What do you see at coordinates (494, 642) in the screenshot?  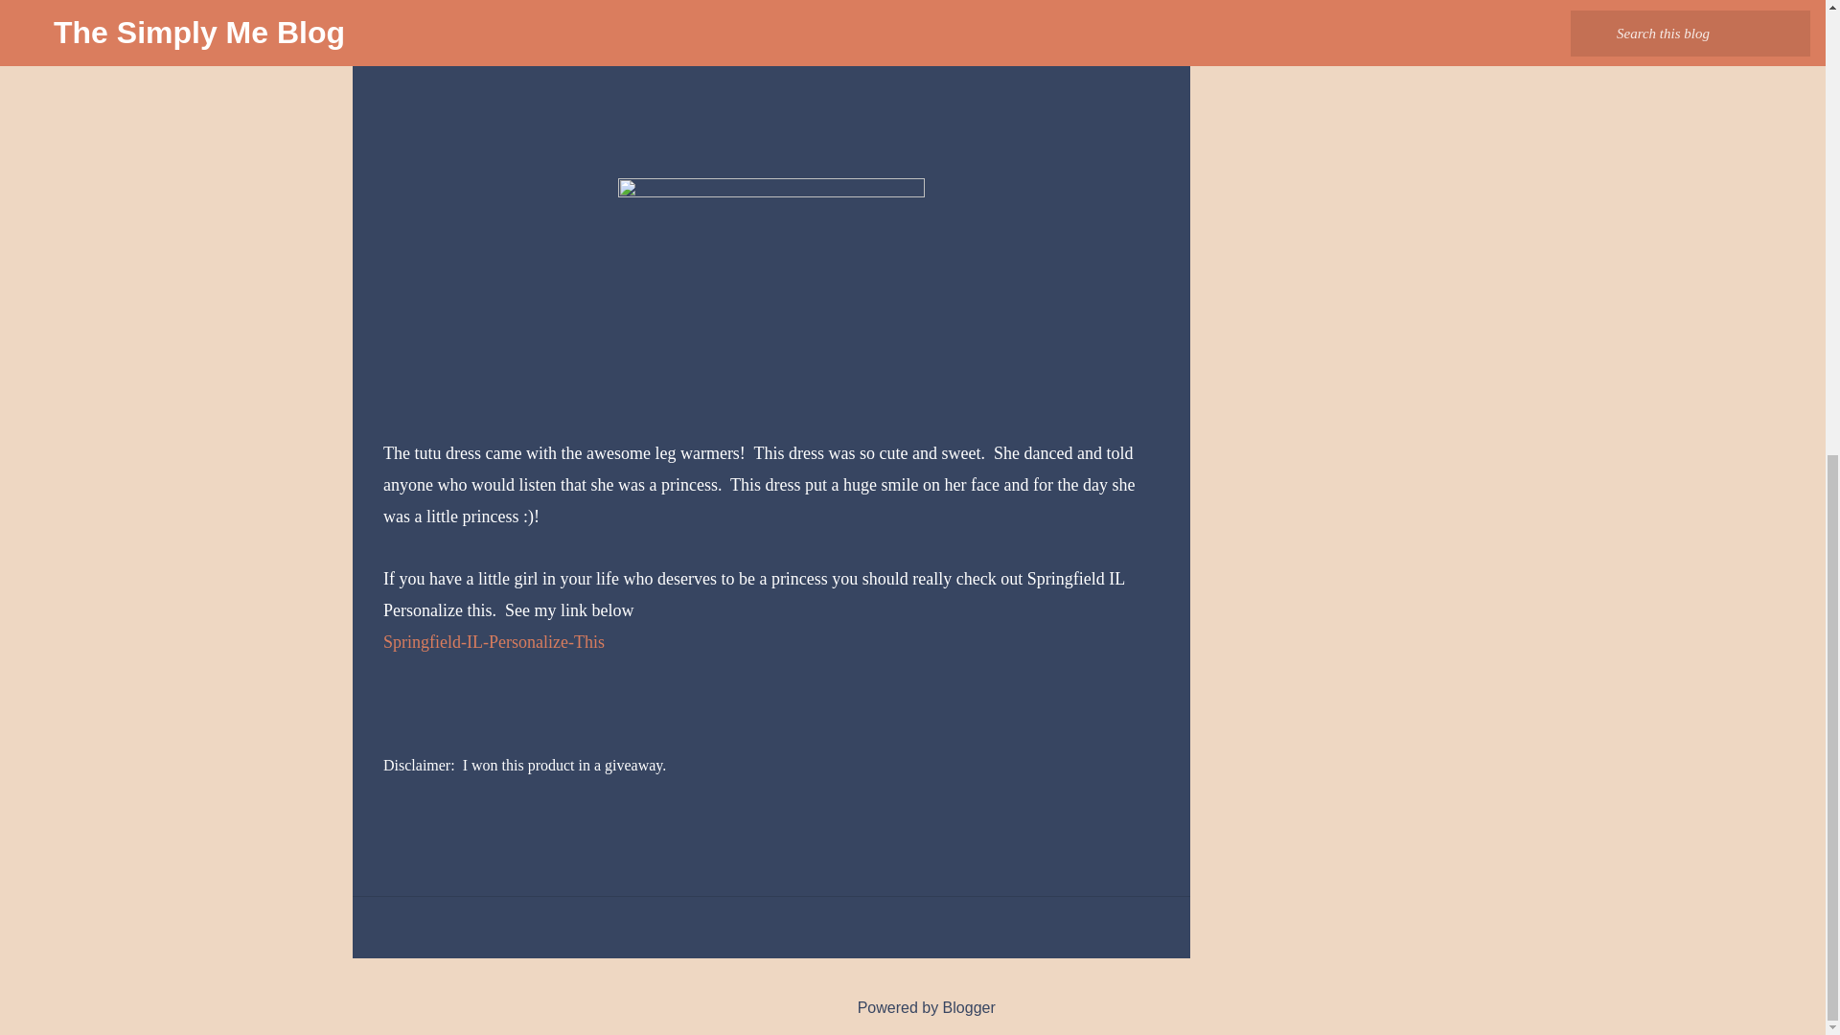 I see `Springfield-IL-Personalize-This` at bounding box center [494, 642].